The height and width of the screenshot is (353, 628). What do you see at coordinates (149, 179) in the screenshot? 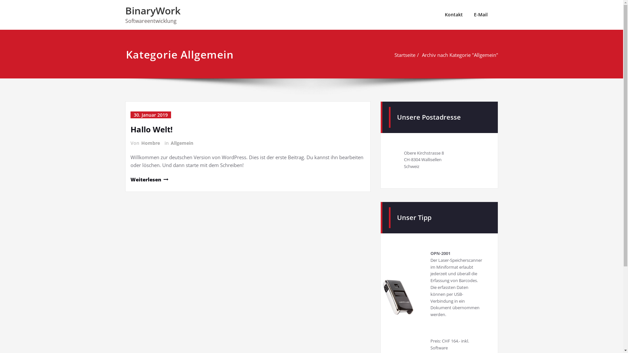
I see `Weiterlesen` at bounding box center [149, 179].